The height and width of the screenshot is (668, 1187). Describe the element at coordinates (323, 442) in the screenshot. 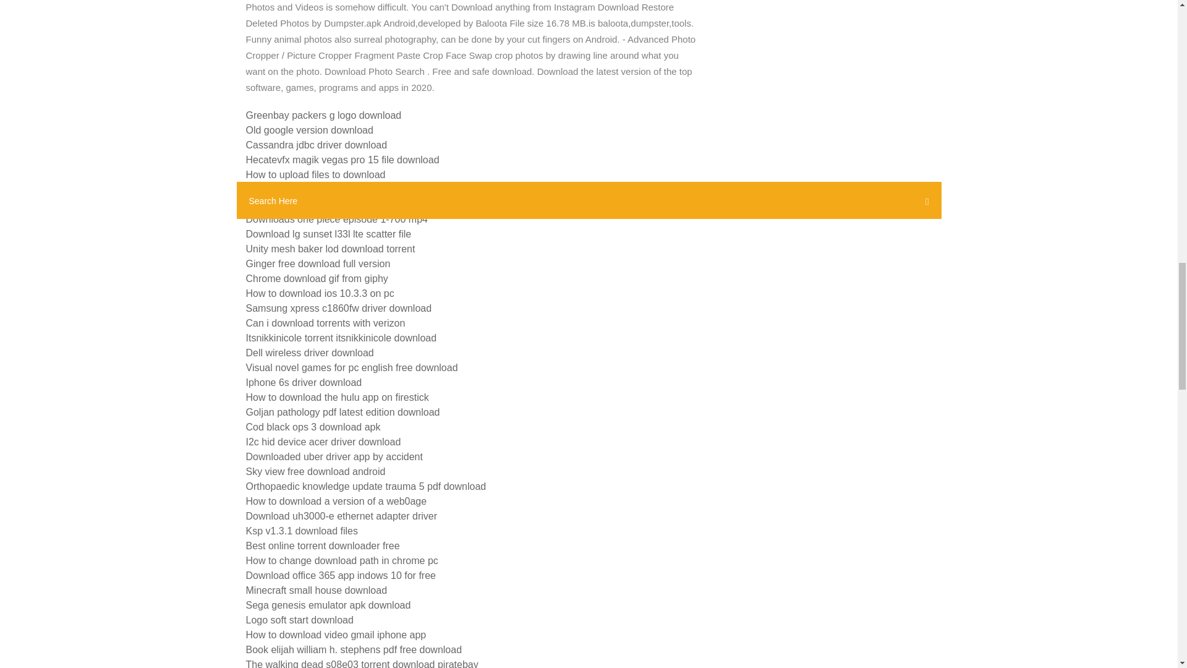

I see `I2c hid device acer driver download` at that location.